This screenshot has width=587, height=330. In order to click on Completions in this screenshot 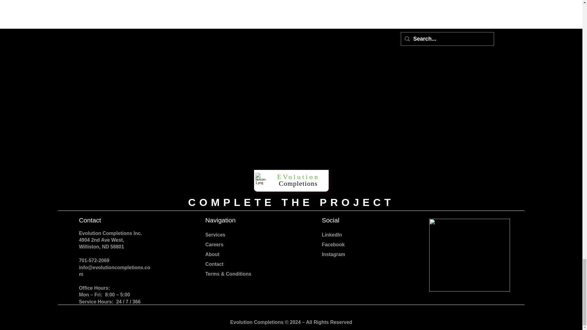, I will do `click(298, 183)`.